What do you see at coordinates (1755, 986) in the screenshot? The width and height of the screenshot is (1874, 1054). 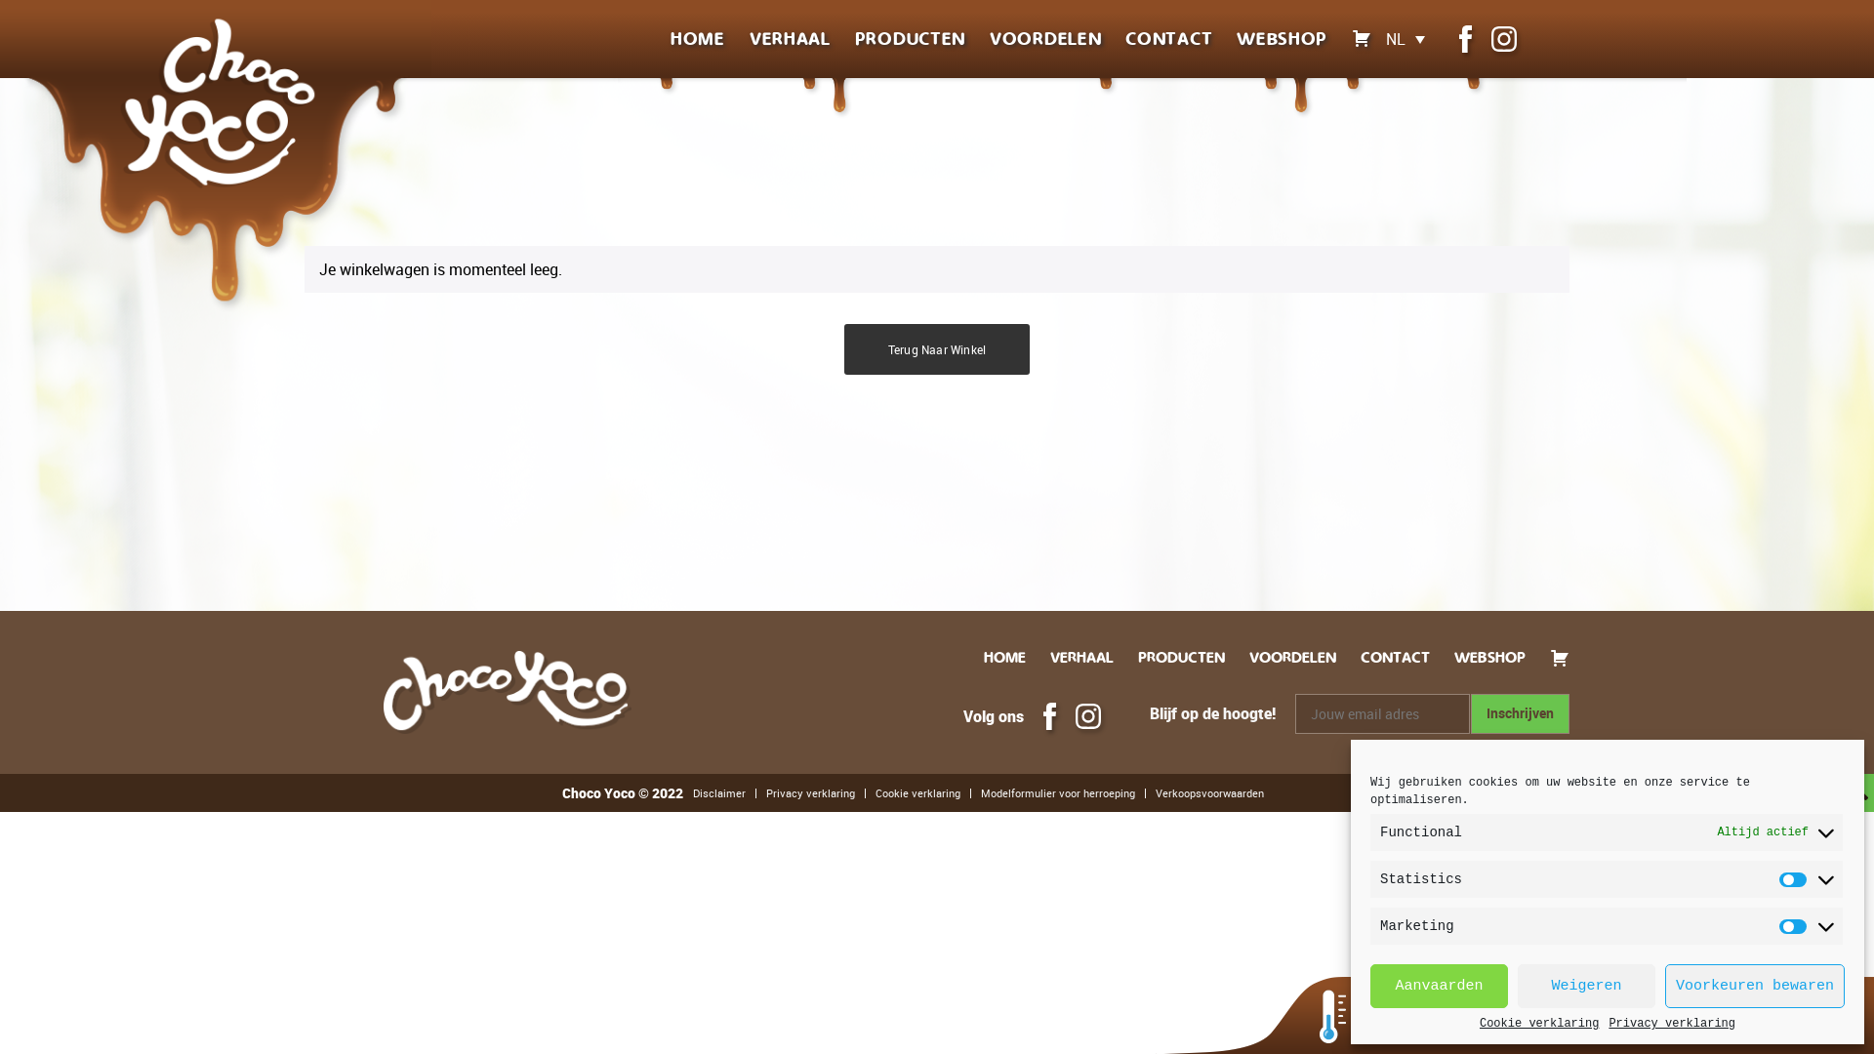 I see `Voorkeuren bewaren` at bounding box center [1755, 986].